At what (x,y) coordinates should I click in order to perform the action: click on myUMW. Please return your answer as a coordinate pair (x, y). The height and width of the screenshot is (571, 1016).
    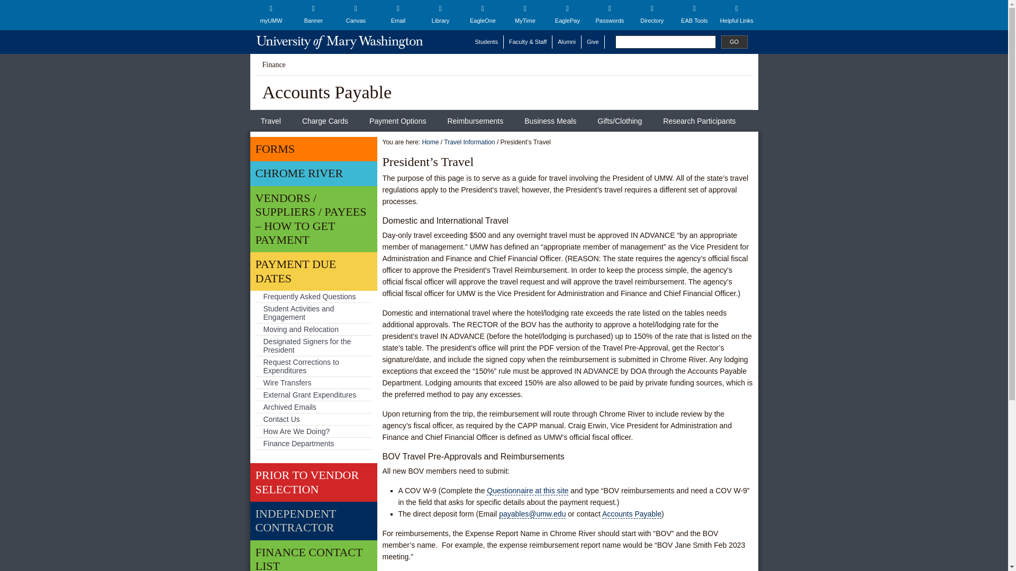
    Looking at the image, I should click on (271, 15).